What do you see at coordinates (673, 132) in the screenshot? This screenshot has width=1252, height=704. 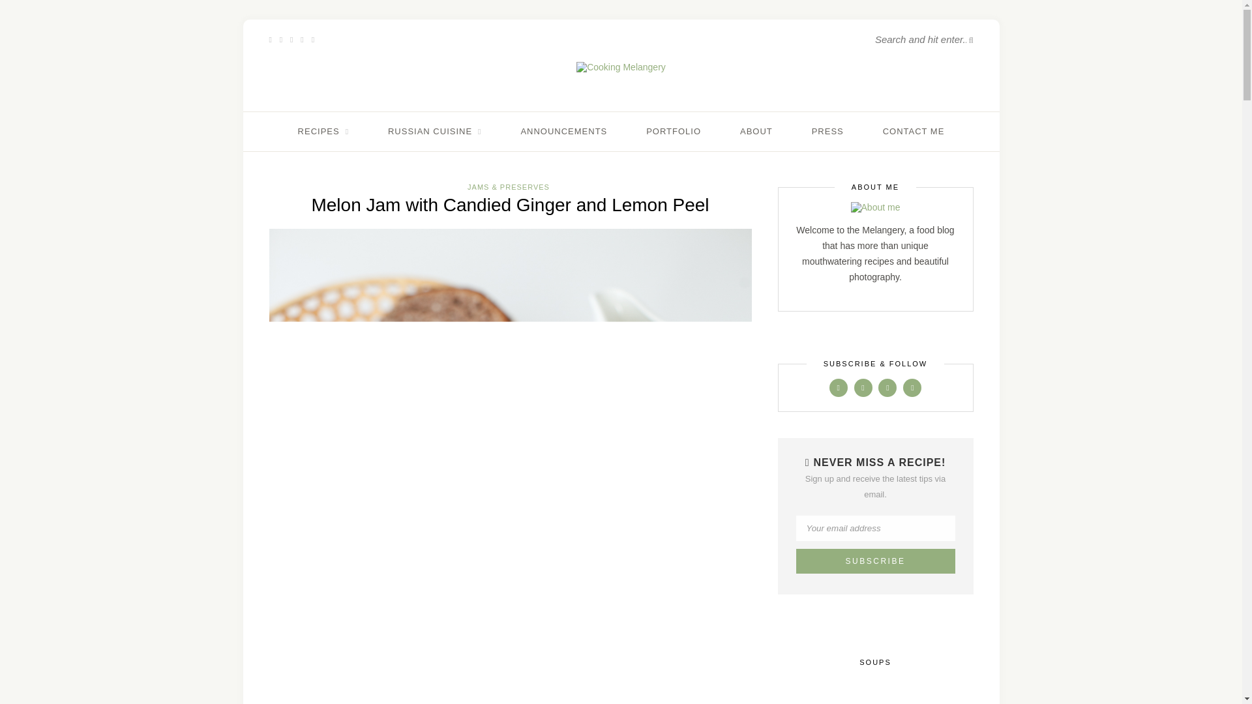 I see `PORTFOLIO` at bounding box center [673, 132].